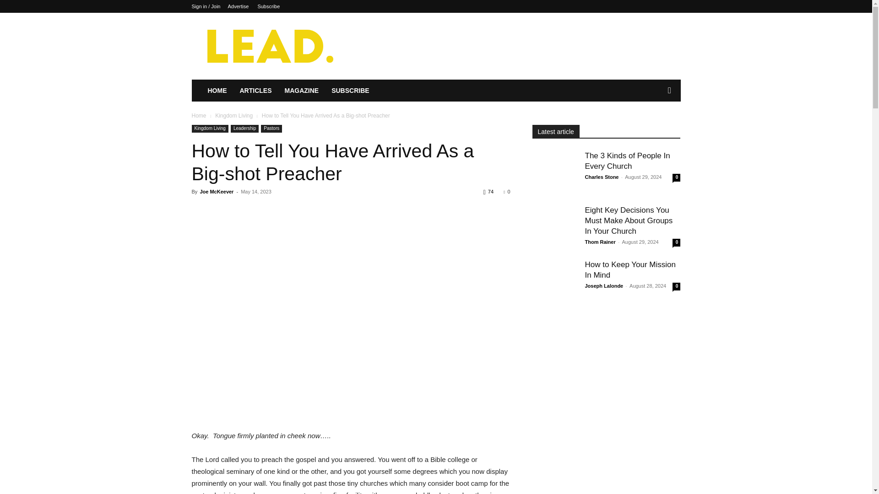 This screenshot has width=879, height=494. What do you see at coordinates (244, 129) in the screenshot?
I see `Leadership` at bounding box center [244, 129].